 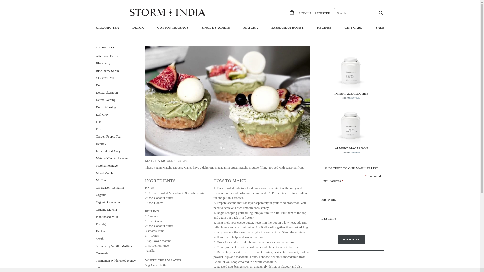 What do you see at coordinates (116, 100) in the screenshot?
I see `Detox Evening` at bounding box center [116, 100].